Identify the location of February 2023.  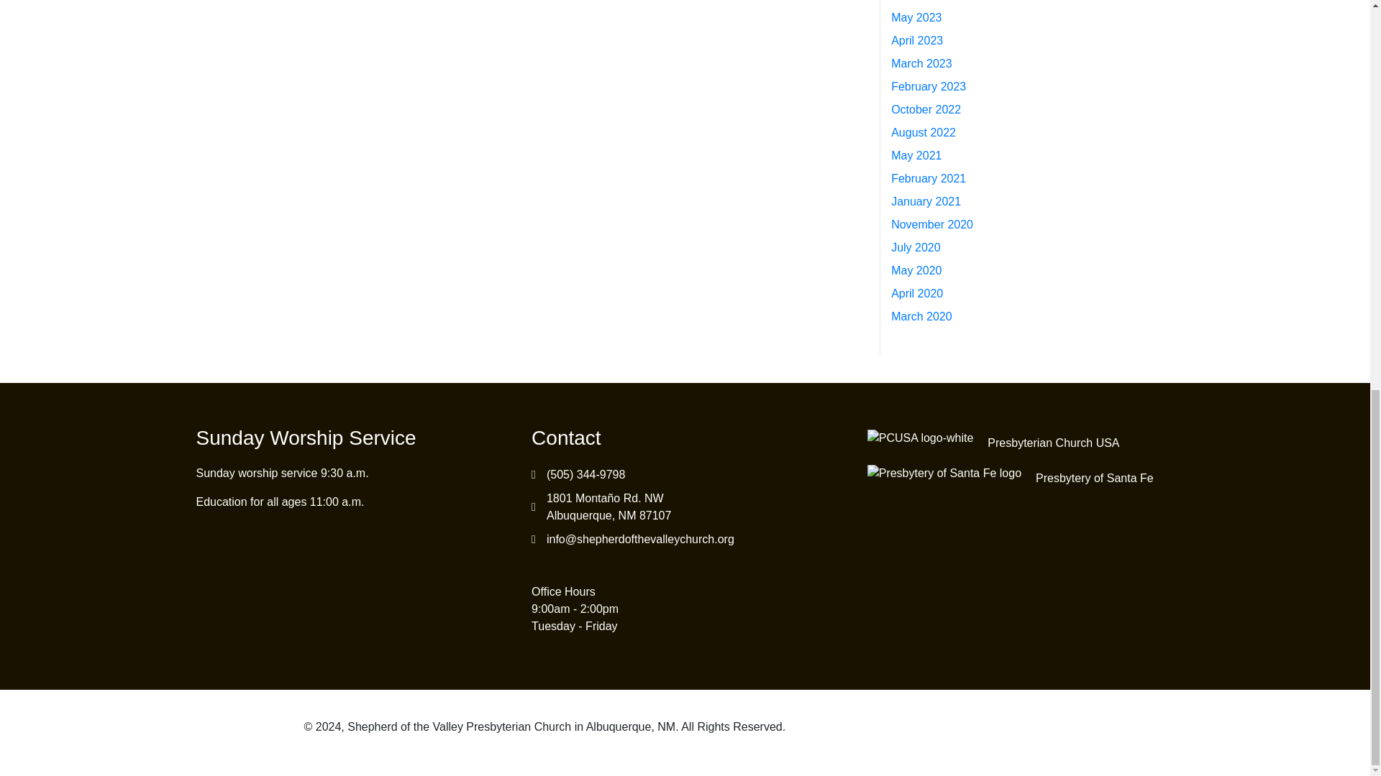
(928, 86).